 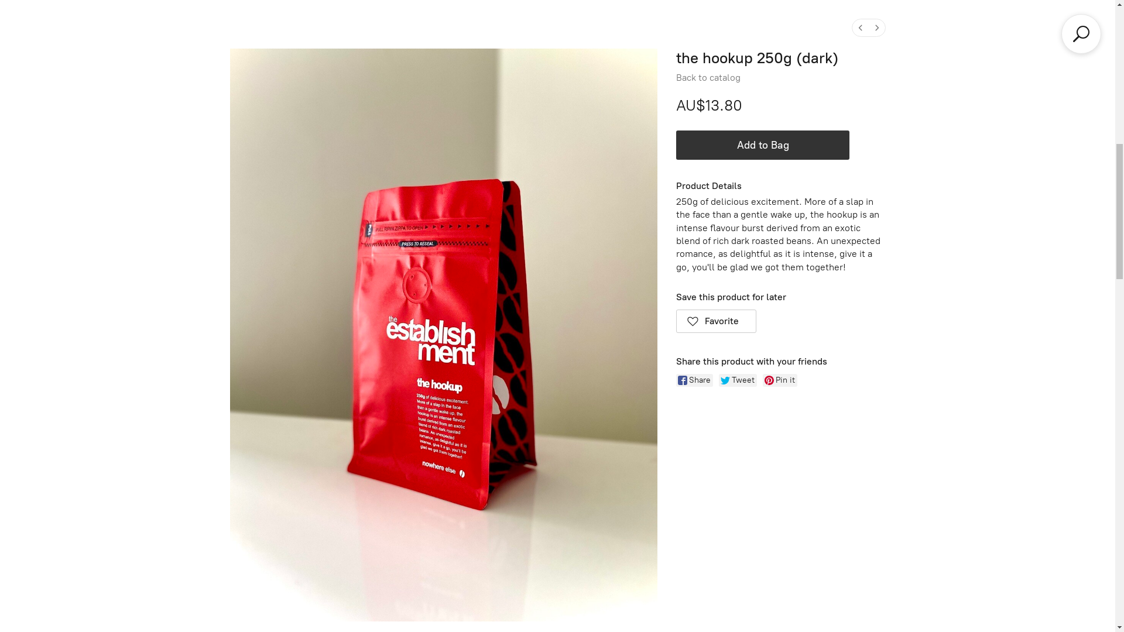 I want to click on About, so click(x=80, y=22).